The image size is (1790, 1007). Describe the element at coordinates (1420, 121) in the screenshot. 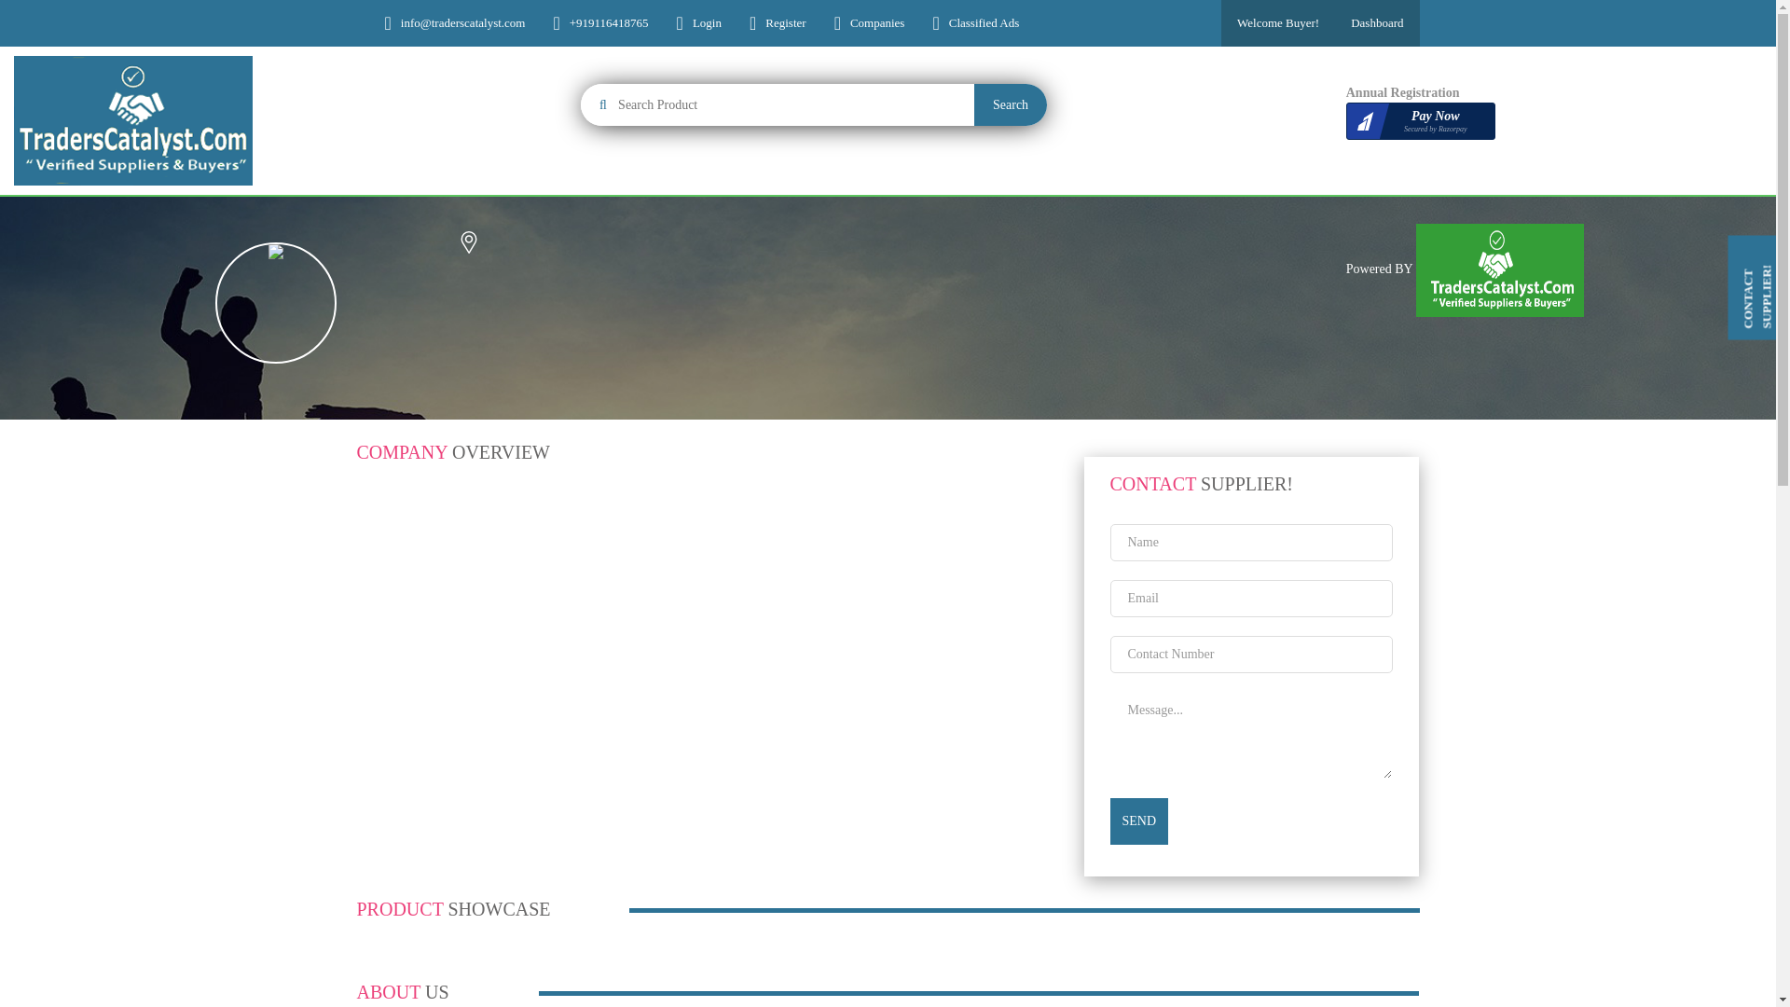

I see `Classified Ads` at that location.